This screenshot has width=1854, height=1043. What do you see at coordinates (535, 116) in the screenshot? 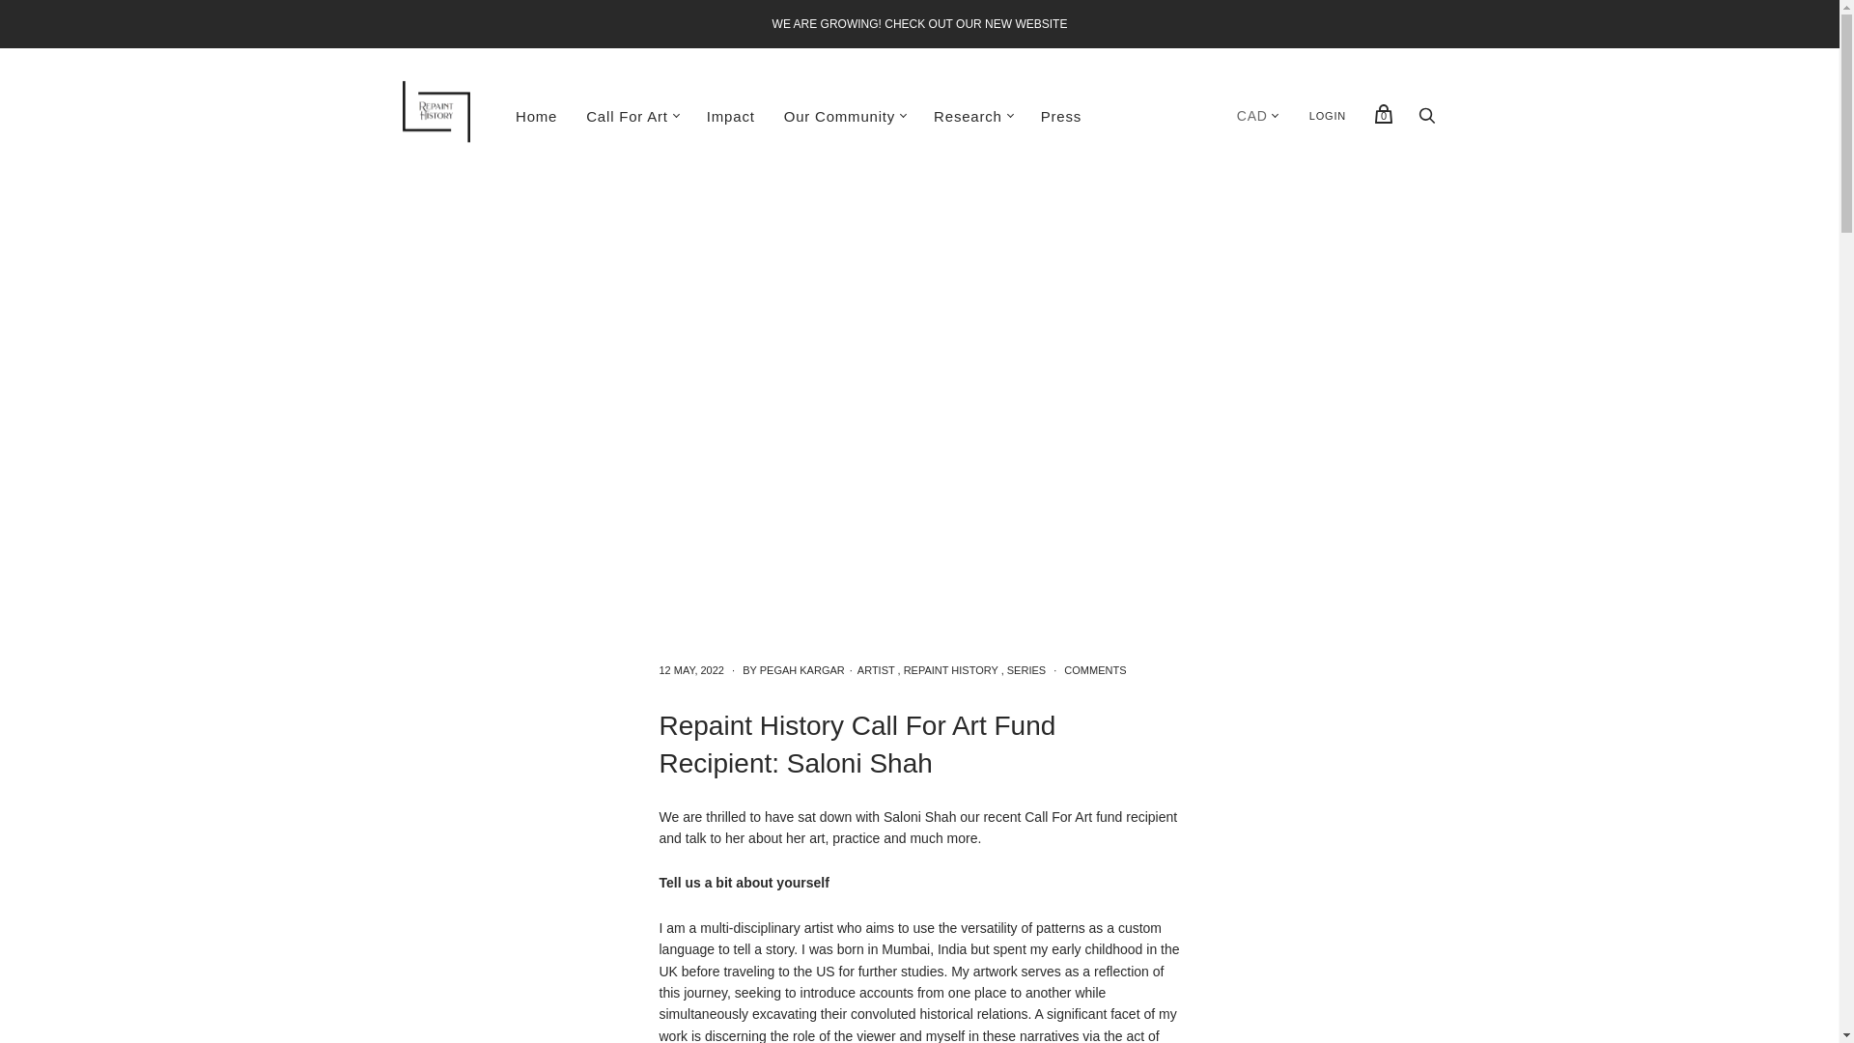
I see `Home` at bounding box center [535, 116].